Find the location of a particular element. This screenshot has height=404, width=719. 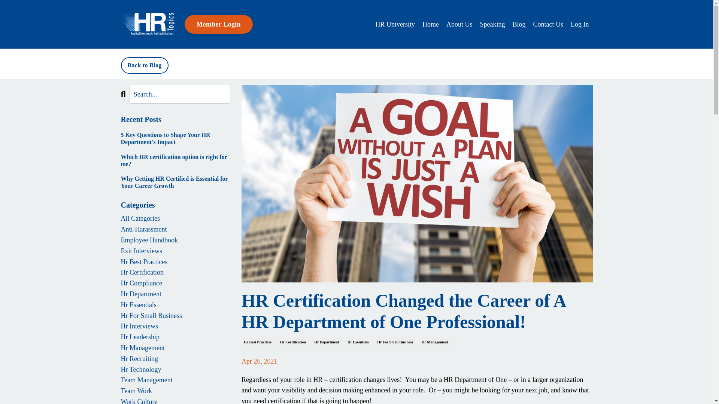

Team Work is located at coordinates (175, 391).